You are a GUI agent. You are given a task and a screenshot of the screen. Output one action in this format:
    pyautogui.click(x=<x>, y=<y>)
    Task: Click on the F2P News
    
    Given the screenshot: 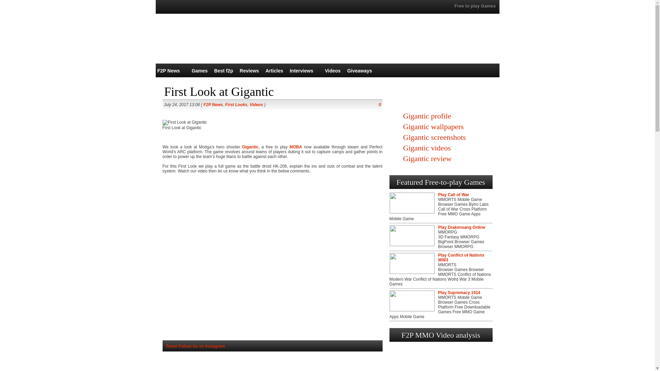 What is the action you would take?
    pyautogui.click(x=169, y=70)
    